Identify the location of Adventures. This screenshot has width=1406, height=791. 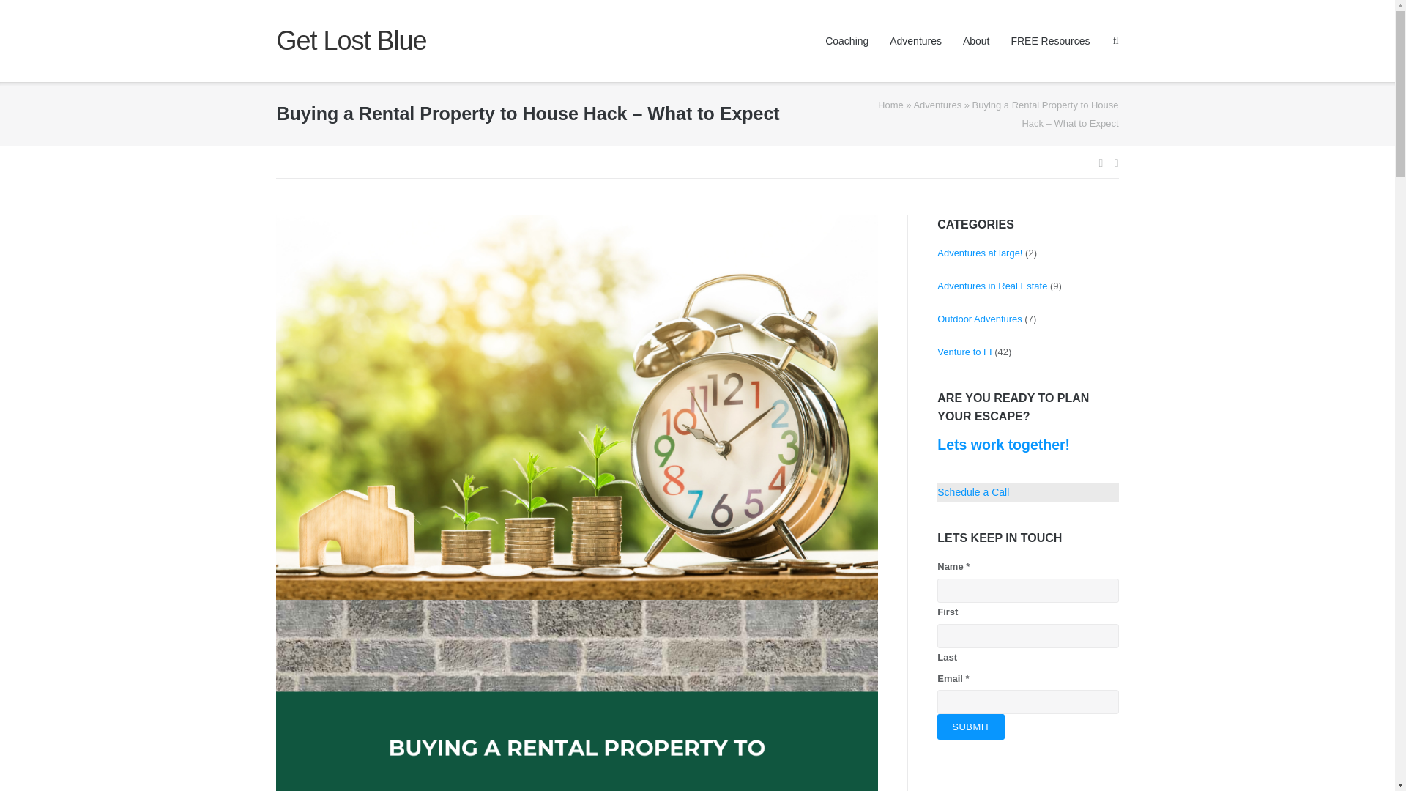
(937, 105).